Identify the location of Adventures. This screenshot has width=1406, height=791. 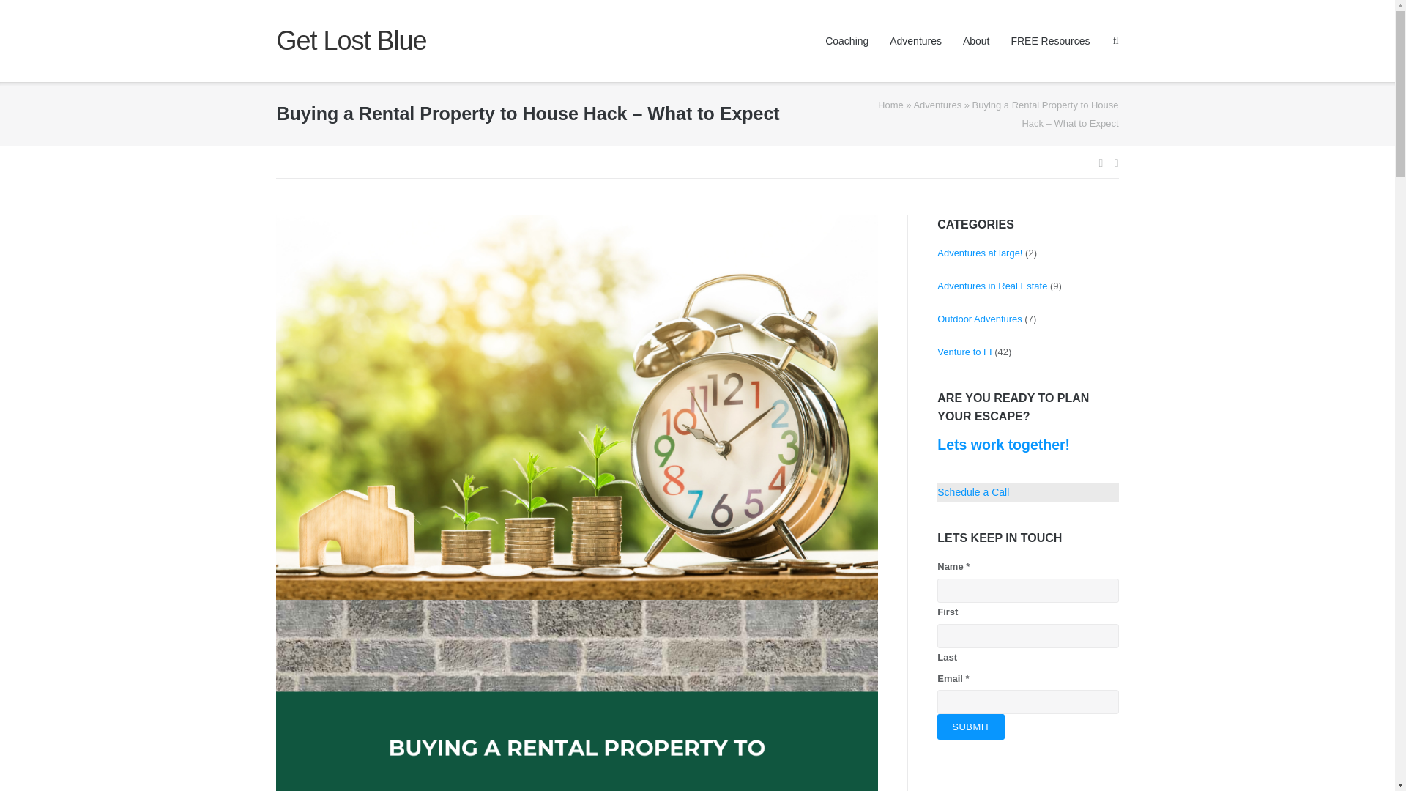
(937, 105).